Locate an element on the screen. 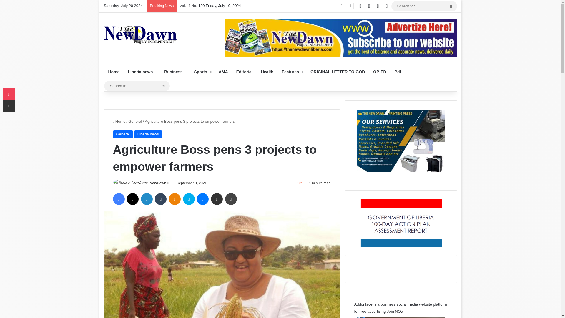 This screenshot has height=318, width=565. Home is located at coordinates (114, 72).